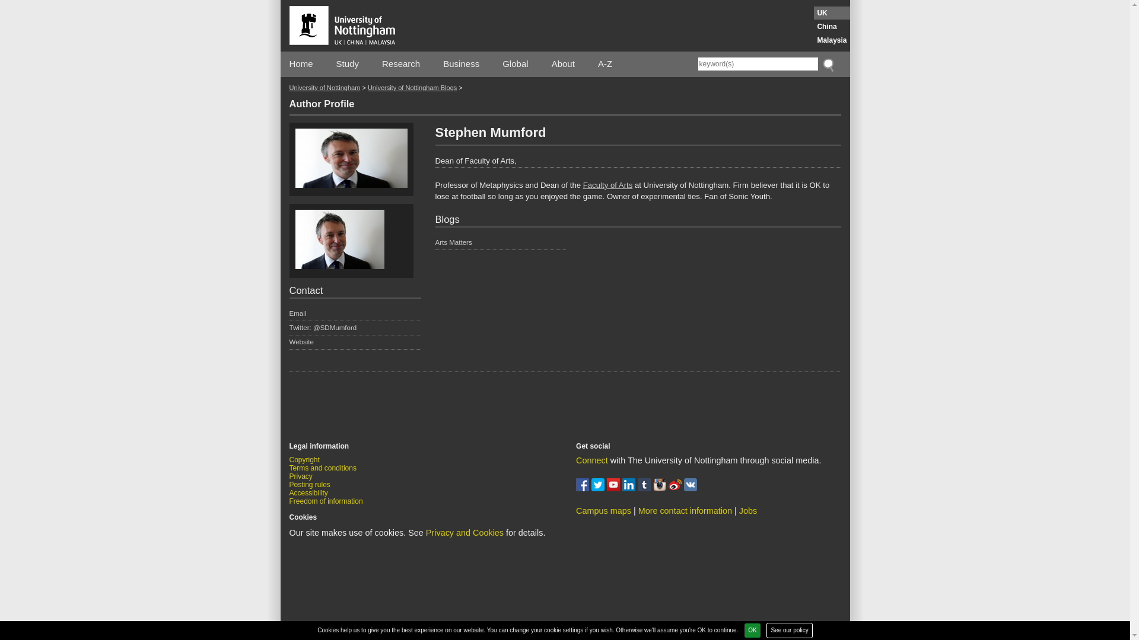 Image resolution: width=1139 pixels, height=640 pixels. Describe the element at coordinates (592, 460) in the screenshot. I see `Get Social with The University of Nottingham` at that location.